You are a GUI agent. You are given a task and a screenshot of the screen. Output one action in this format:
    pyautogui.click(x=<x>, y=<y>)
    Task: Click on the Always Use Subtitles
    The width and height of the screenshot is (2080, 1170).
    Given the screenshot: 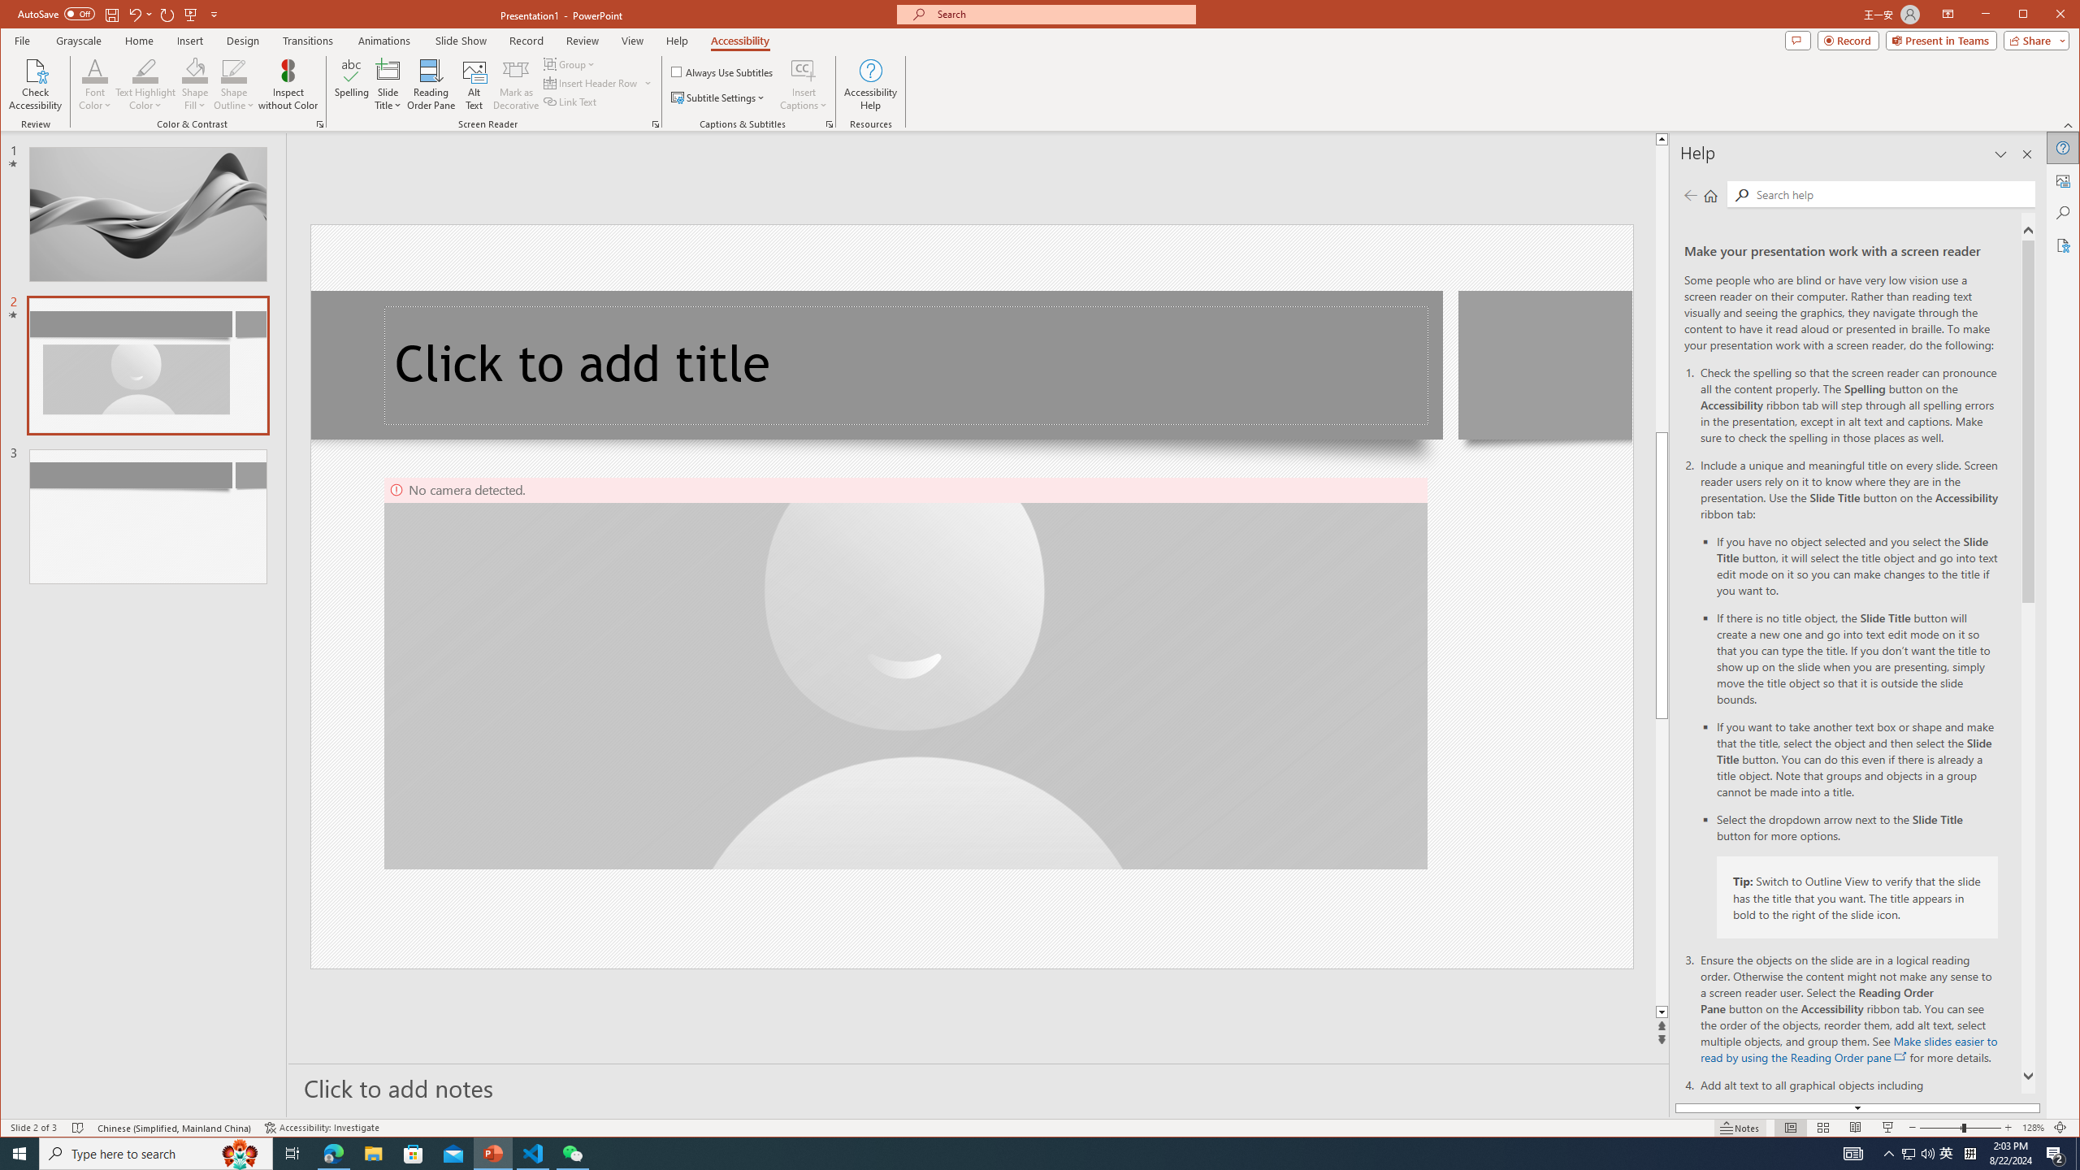 What is the action you would take?
    pyautogui.click(x=722, y=71)
    